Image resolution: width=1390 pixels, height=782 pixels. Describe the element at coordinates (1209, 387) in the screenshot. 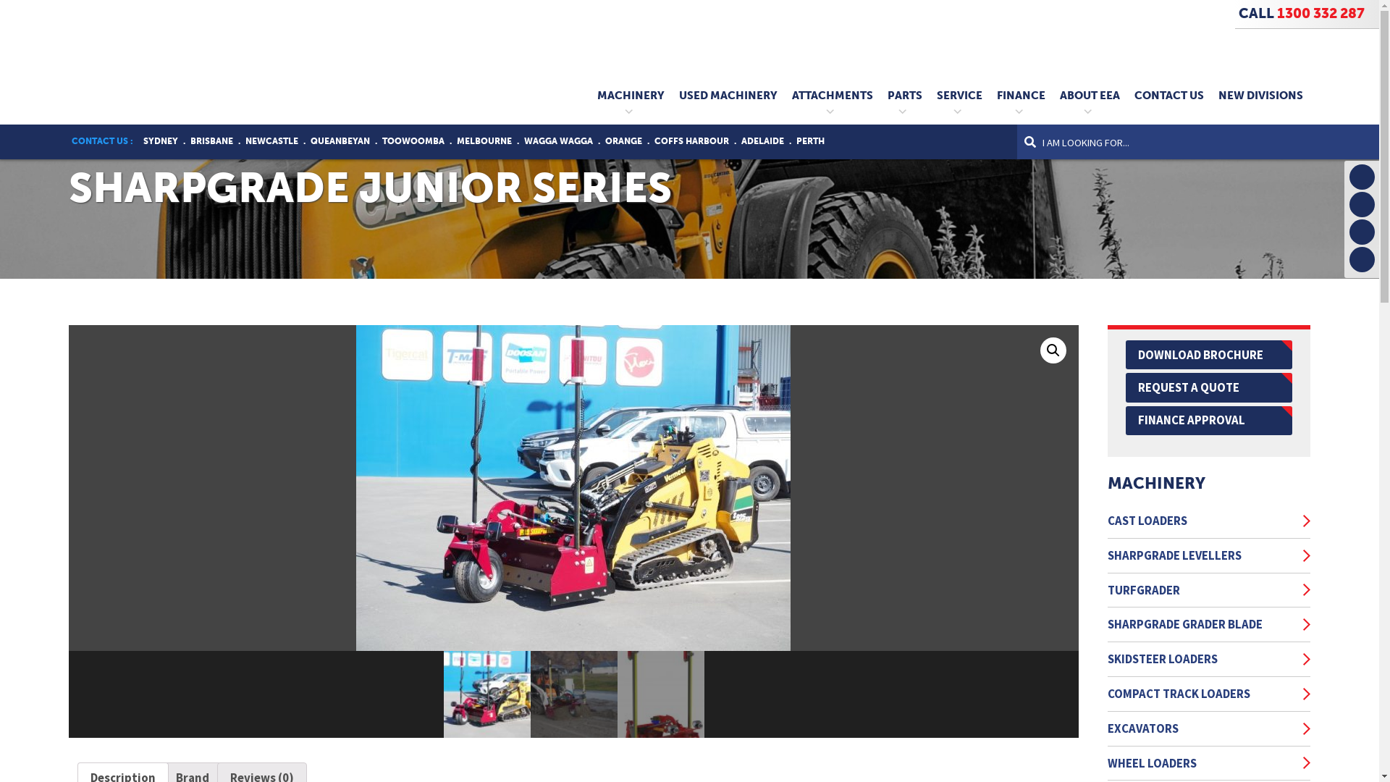

I see `REQUEST A QUOTE` at that location.